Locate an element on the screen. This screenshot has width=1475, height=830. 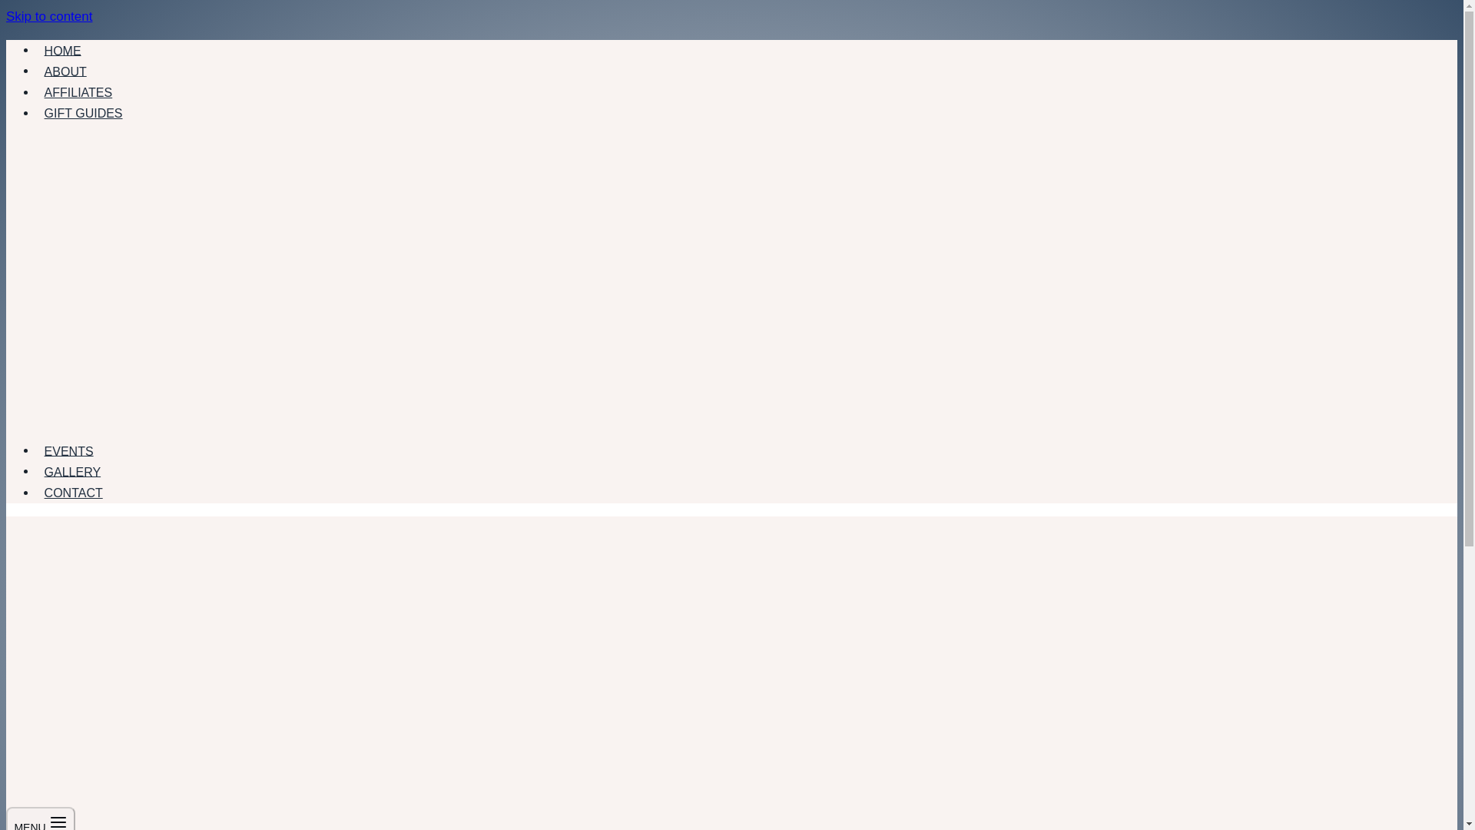
GIFT GUIDES is located at coordinates (83, 112).